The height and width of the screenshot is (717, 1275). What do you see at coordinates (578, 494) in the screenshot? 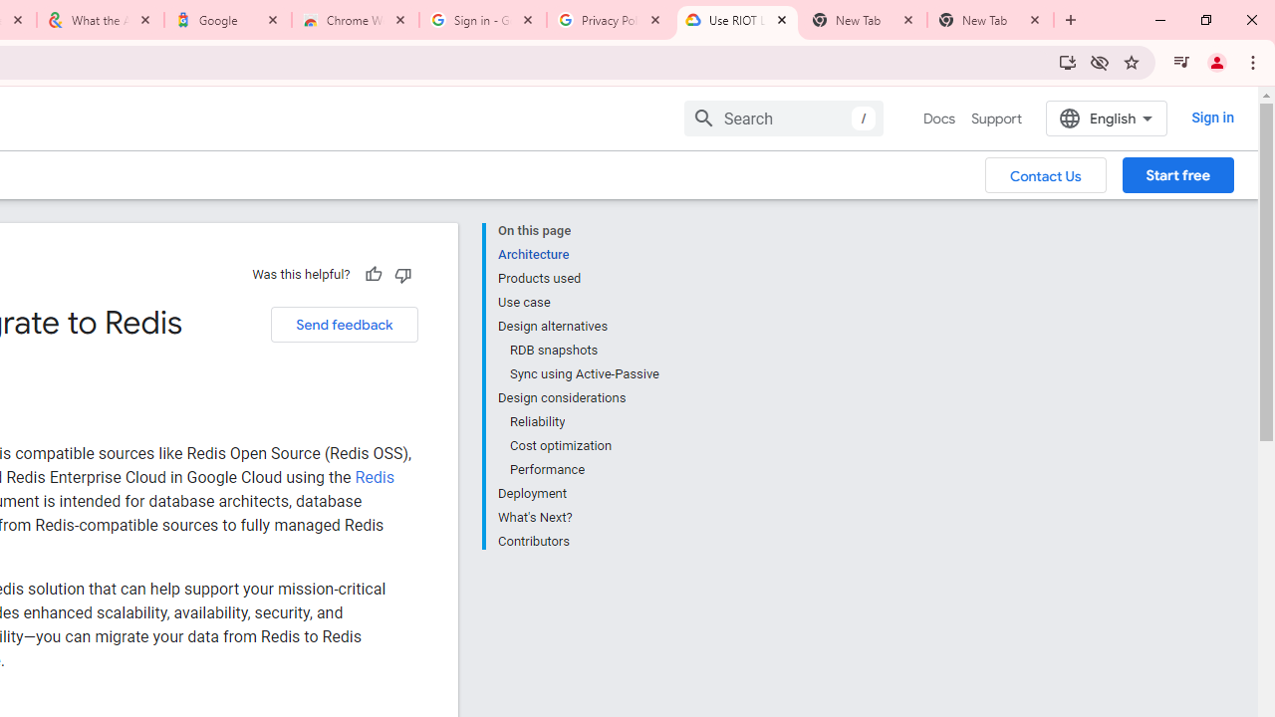
I see `Deployment` at bounding box center [578, 494].